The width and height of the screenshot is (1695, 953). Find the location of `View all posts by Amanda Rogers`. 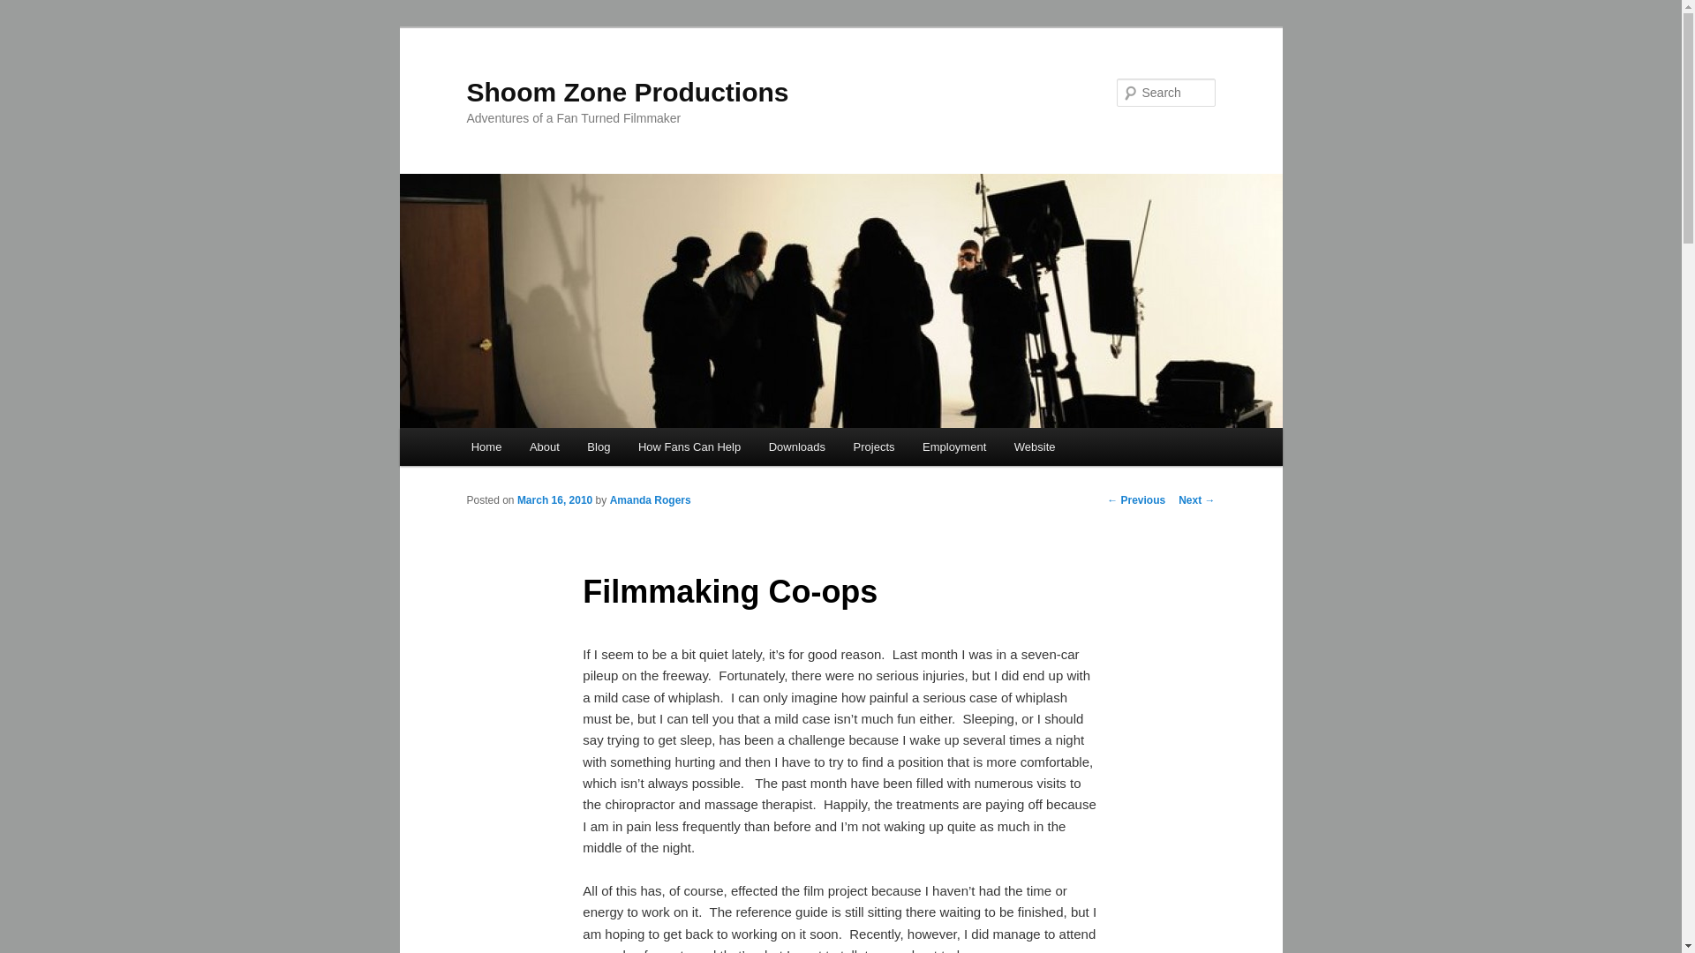

View all posts by Amanda Rogers is located at coordinates (651, 499).